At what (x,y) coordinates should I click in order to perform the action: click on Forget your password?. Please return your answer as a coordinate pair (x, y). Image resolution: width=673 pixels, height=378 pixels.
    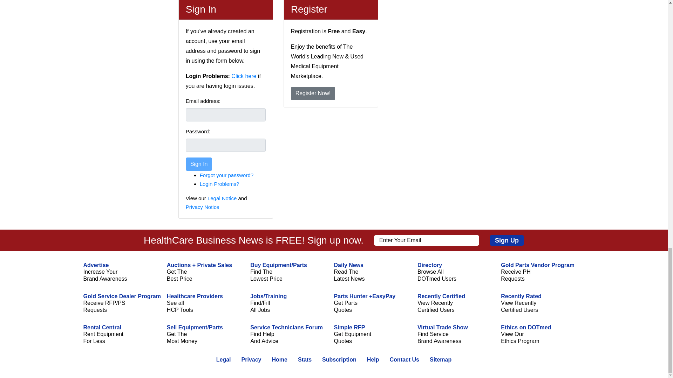
    Looking at the image, I should click on (226, 175).